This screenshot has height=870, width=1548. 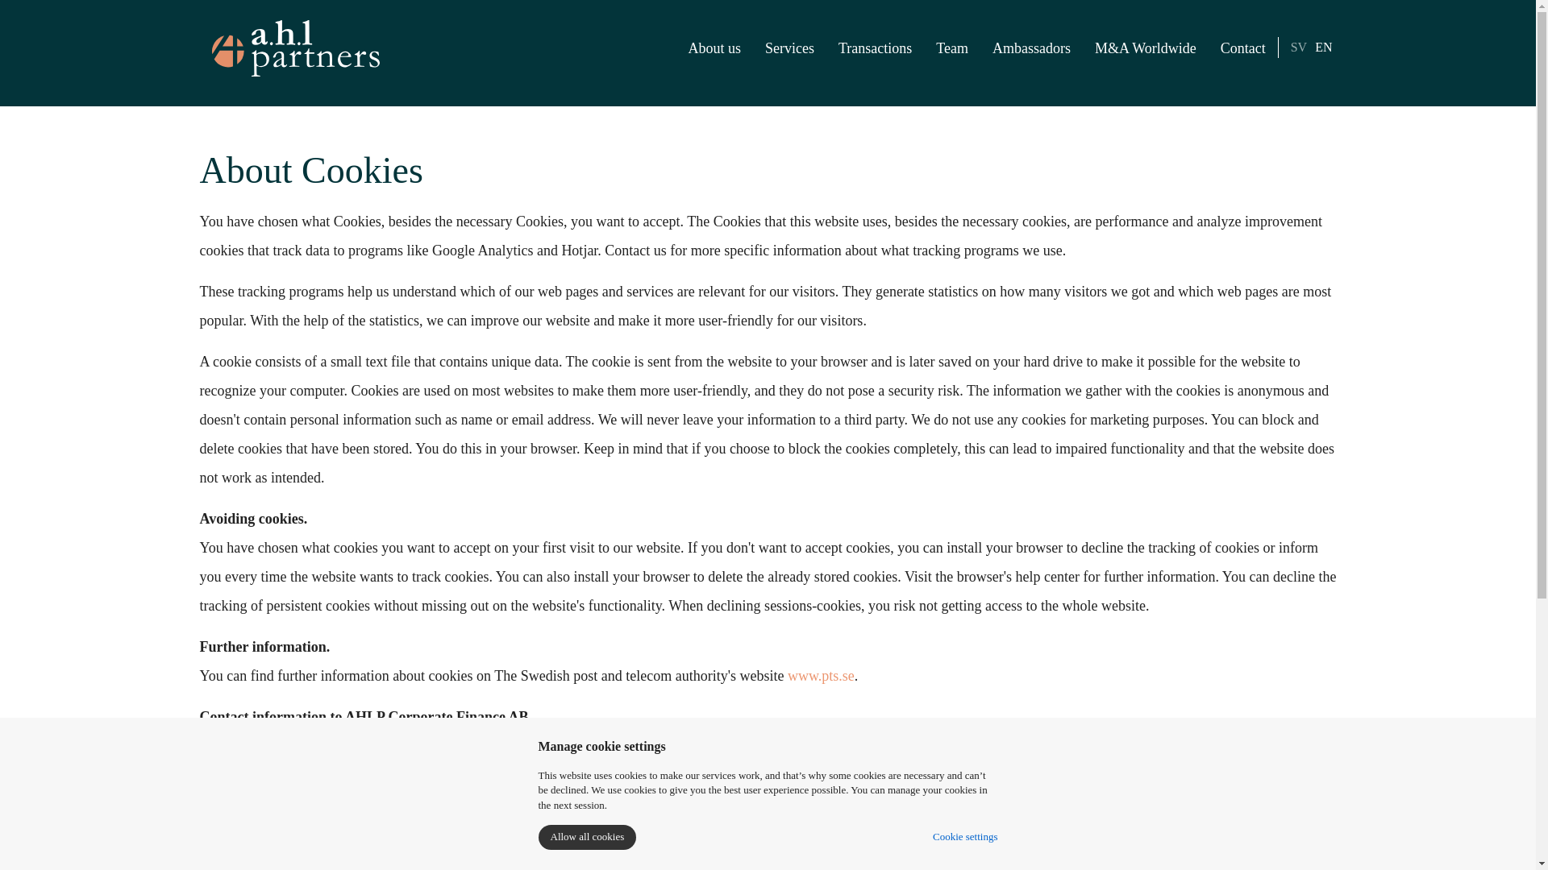 What do you see at coordinates (876, 48) in the screenshot?
I see `Transactions` at bounding box center [876, 48].